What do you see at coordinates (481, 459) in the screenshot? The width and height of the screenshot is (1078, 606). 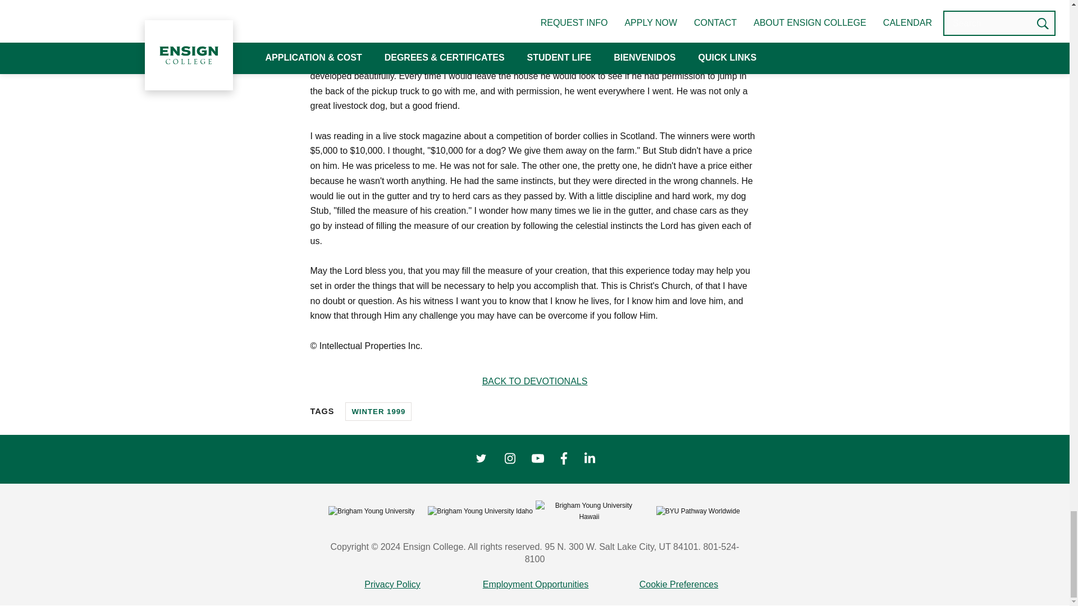 I see `Link to twitter` at bounding box center [481, 459].